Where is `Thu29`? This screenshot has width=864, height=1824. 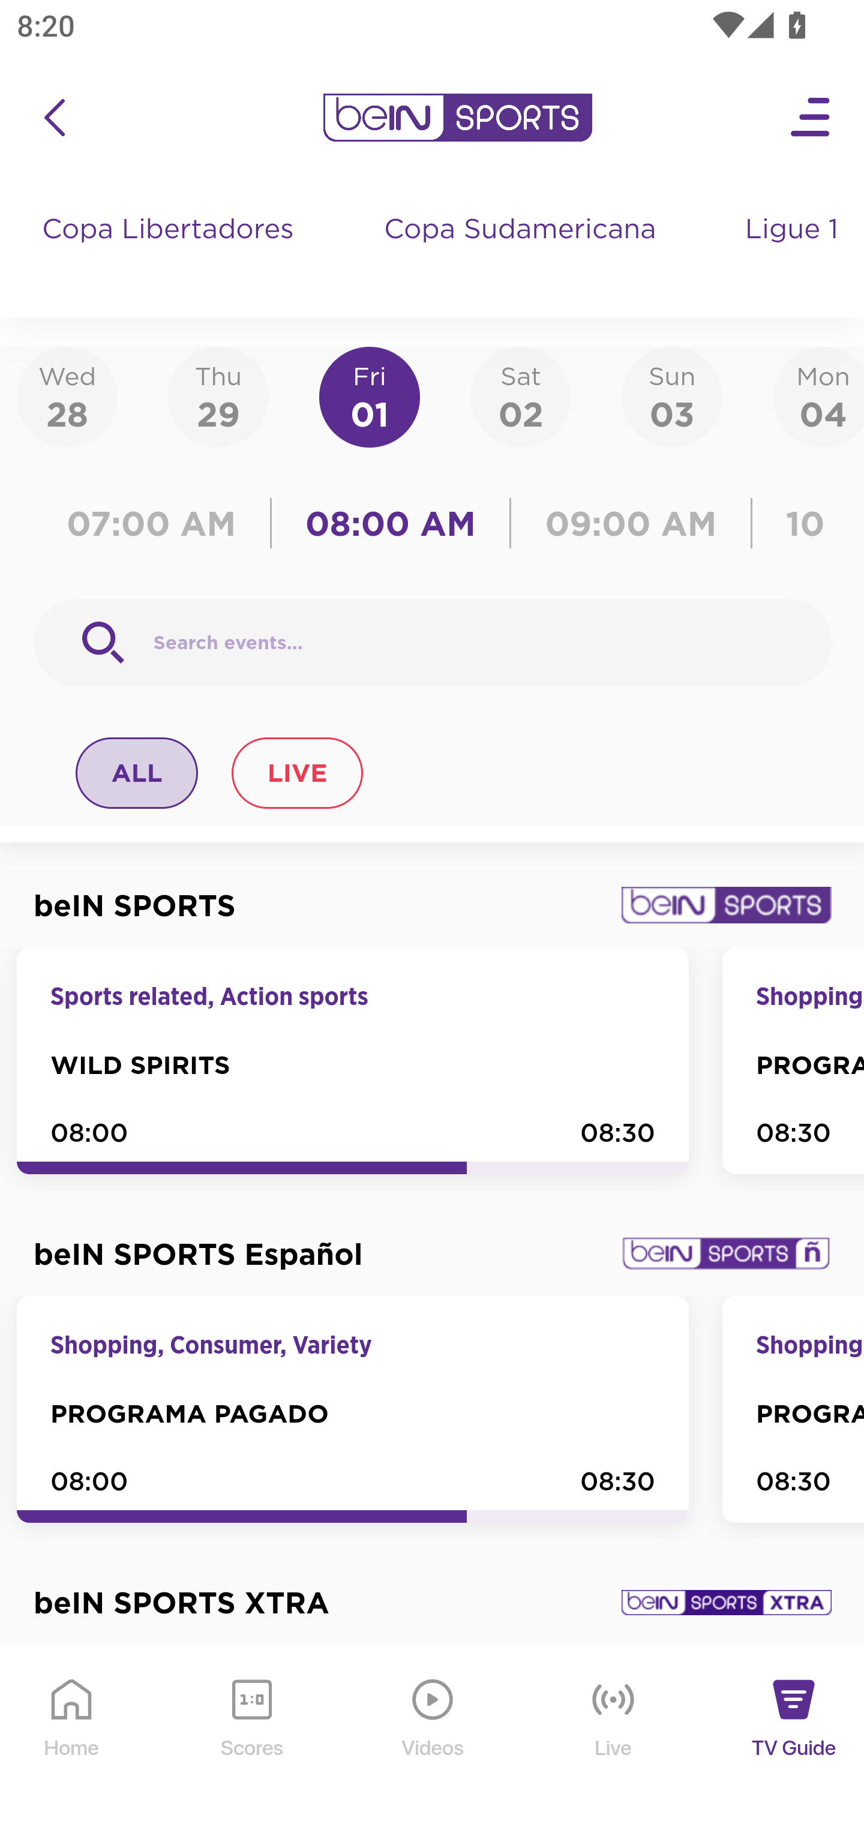 Thu29 is located at coordinates (218, 396).